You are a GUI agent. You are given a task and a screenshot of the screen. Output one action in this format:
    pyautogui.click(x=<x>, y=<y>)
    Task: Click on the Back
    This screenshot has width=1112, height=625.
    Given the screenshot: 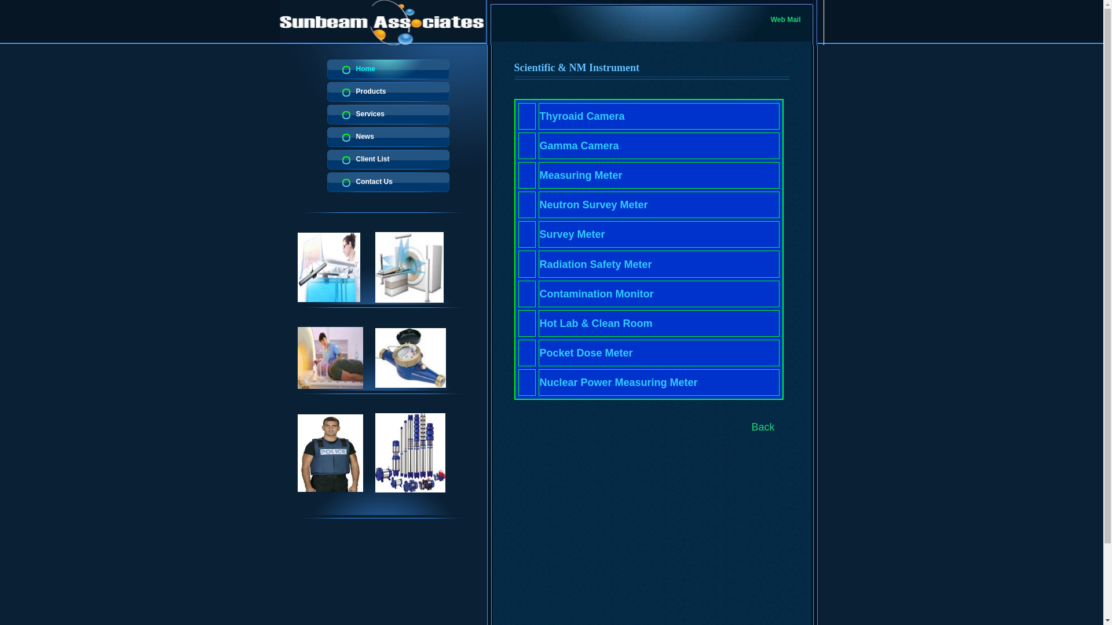 What is the action you would take?
    pyautogui.click(x=763, y=427)
    